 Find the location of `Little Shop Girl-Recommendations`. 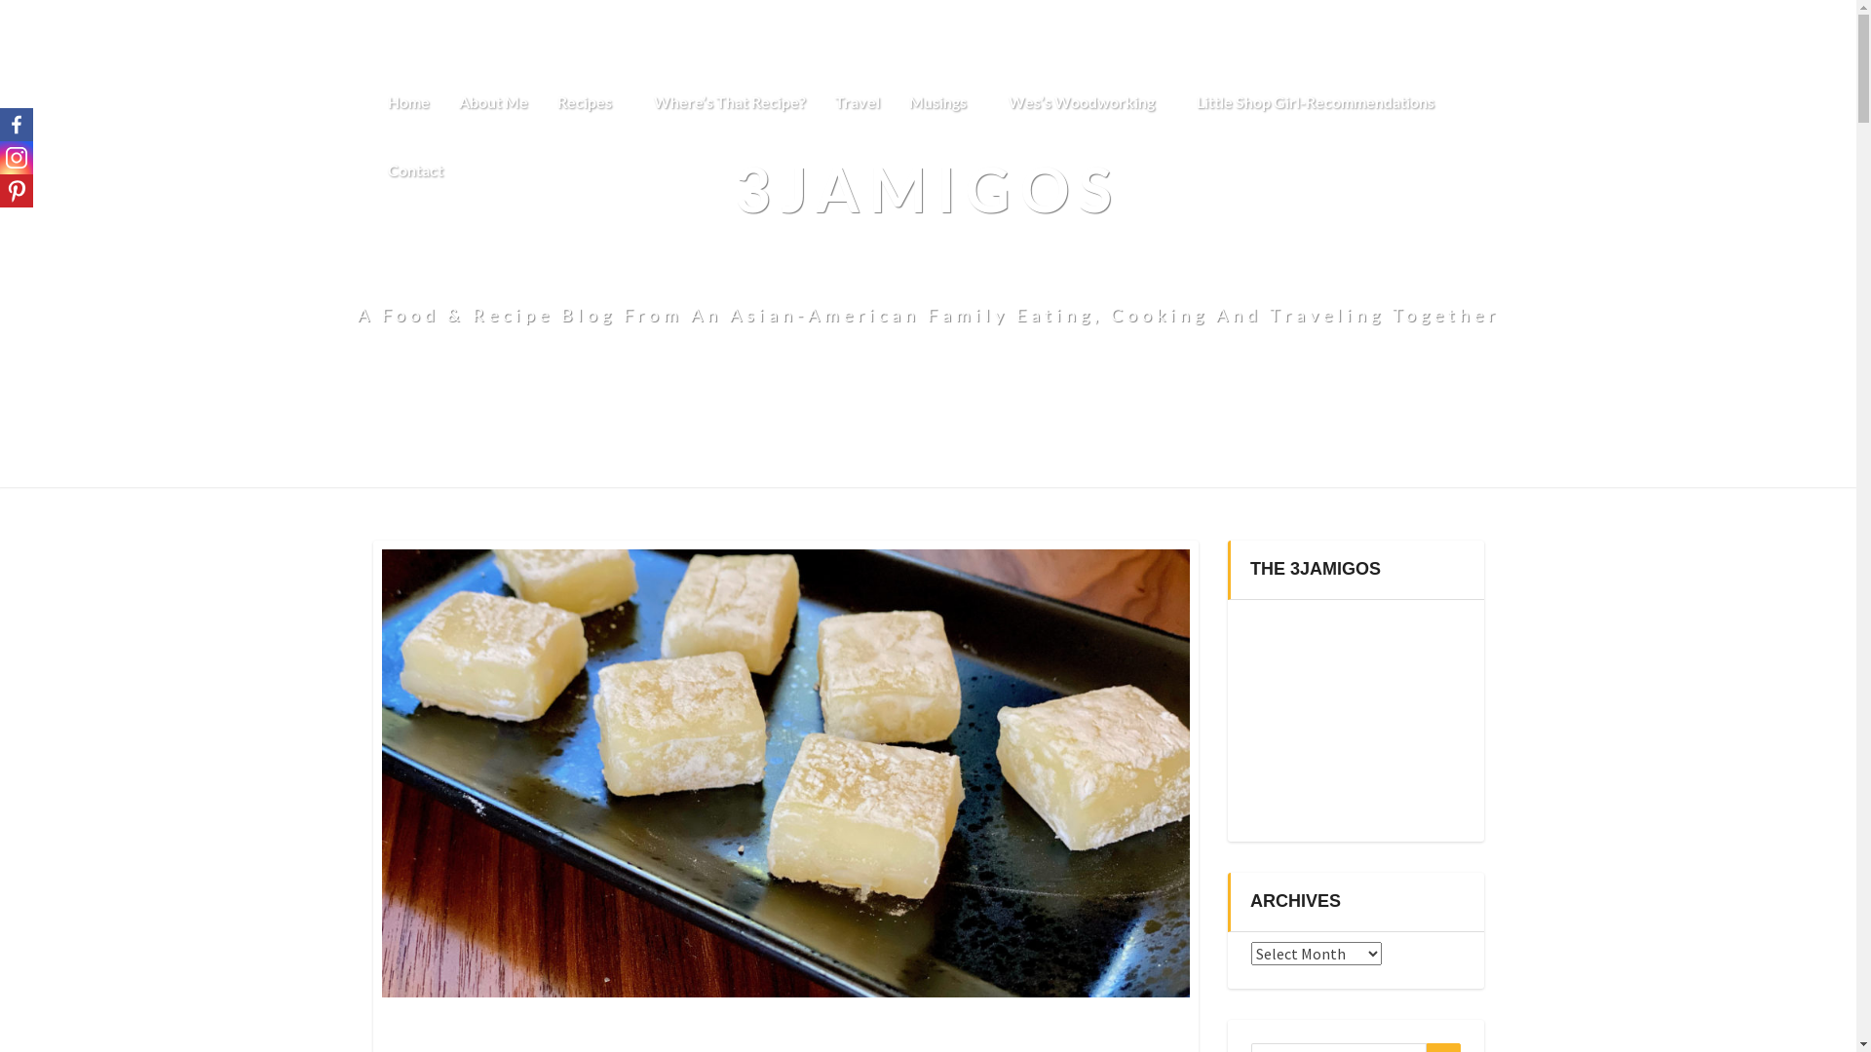

Little Shop Girl-Recommendations is located at coordinates (1315, 102).